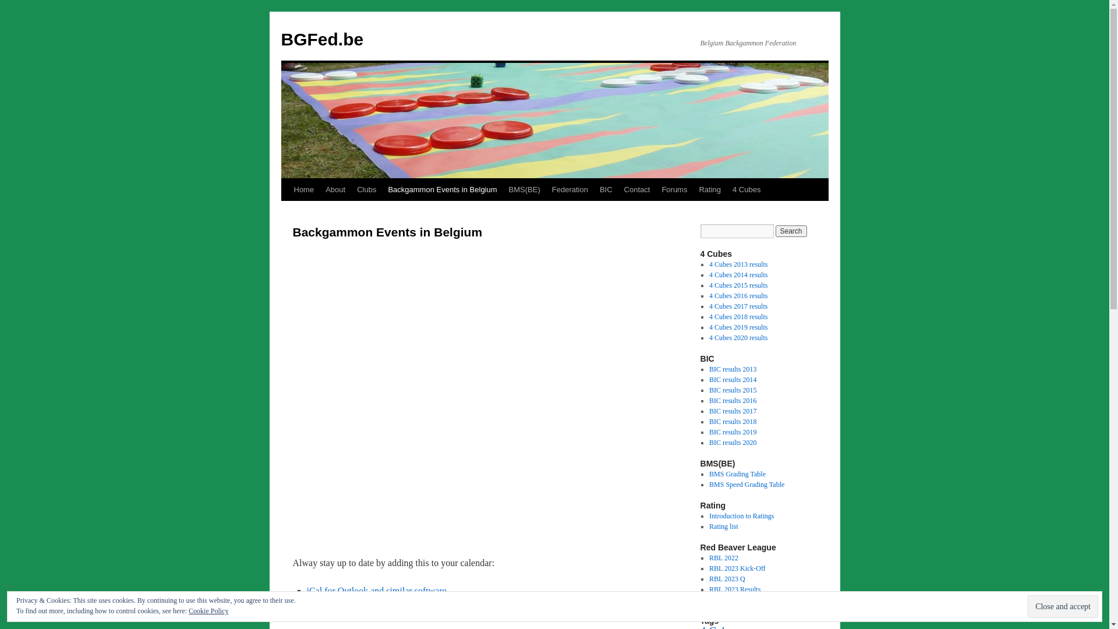  What do you see at coordinates (733, 411) in the screenshot?
I see `BIC results 2017` at bounding box center [733, 411].